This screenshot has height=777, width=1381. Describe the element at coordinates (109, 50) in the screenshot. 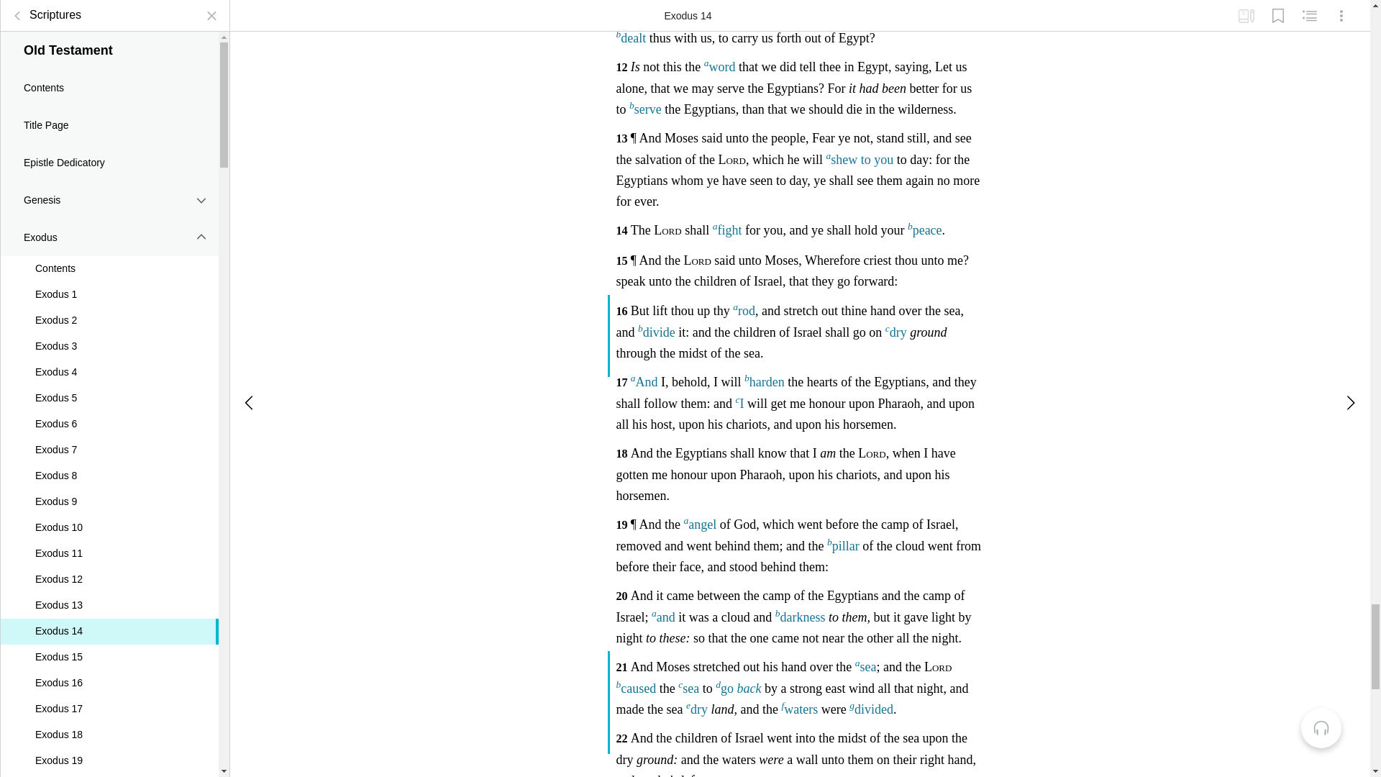

I see `Exodus 22` at that location.